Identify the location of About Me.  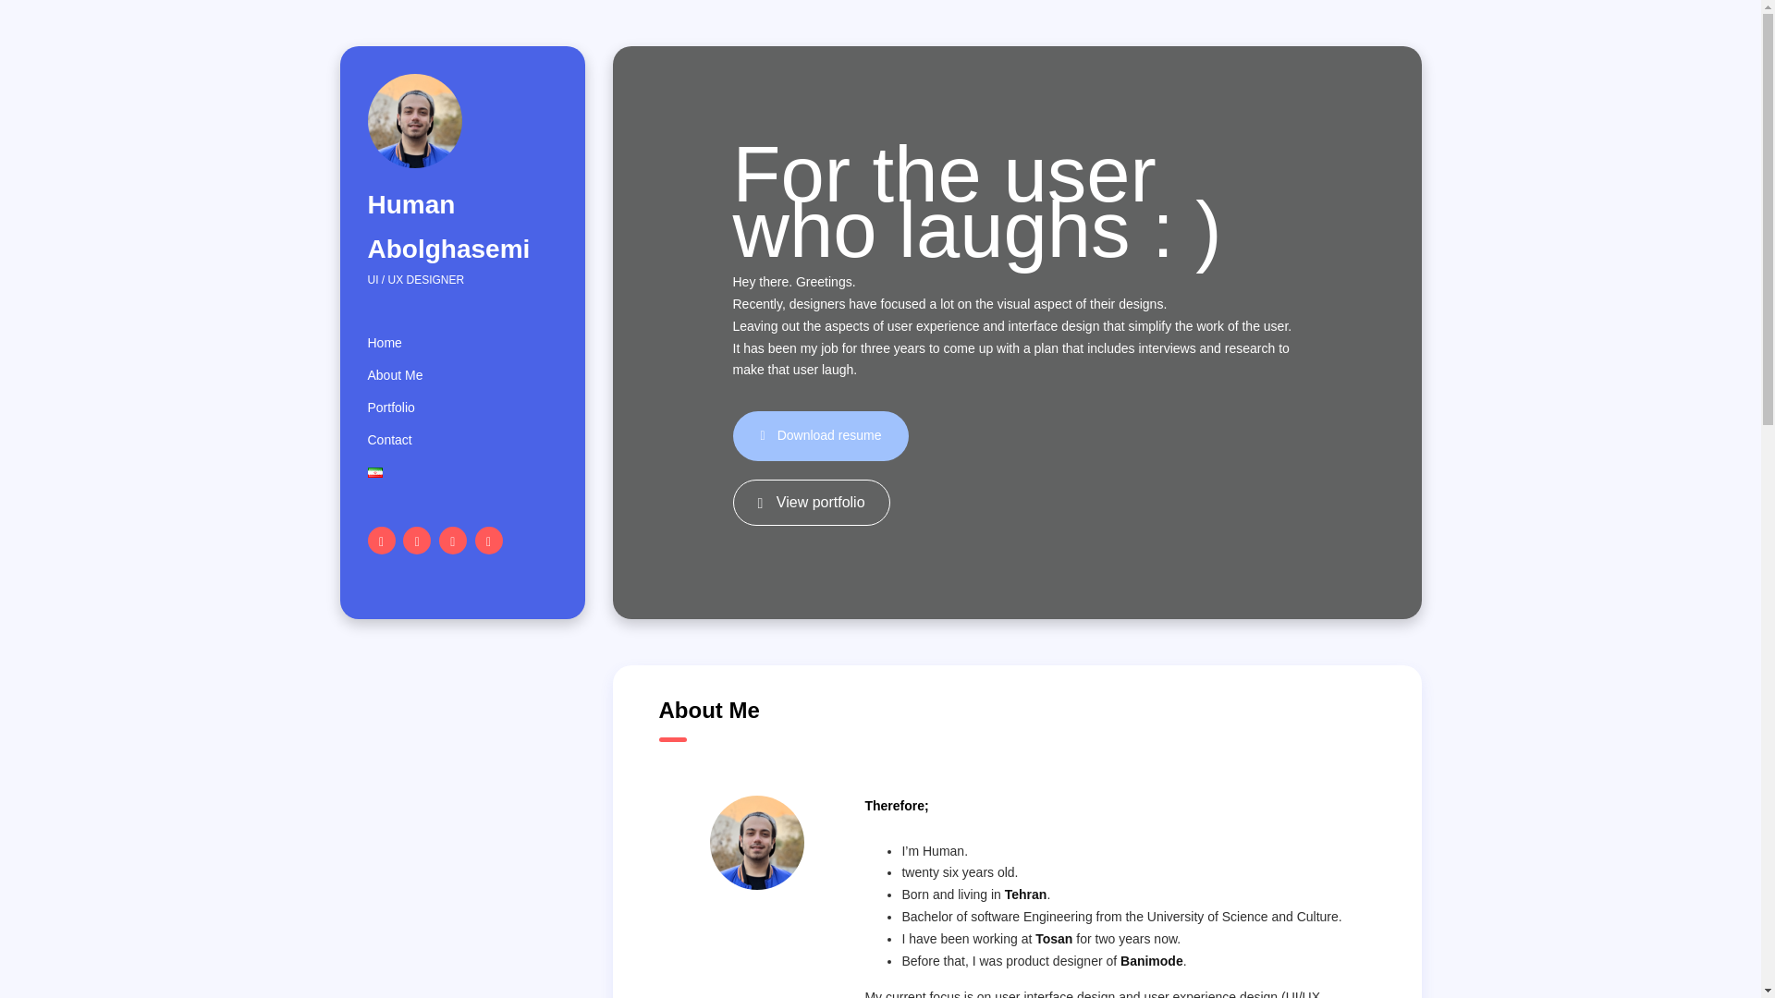
(396, 375).